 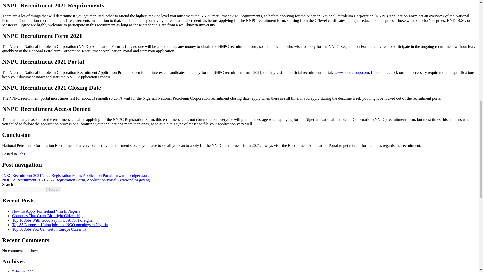 What do you see at coordinates (54, 189) in the screenshot?
I see `Search` at bounding box center [54, 189].